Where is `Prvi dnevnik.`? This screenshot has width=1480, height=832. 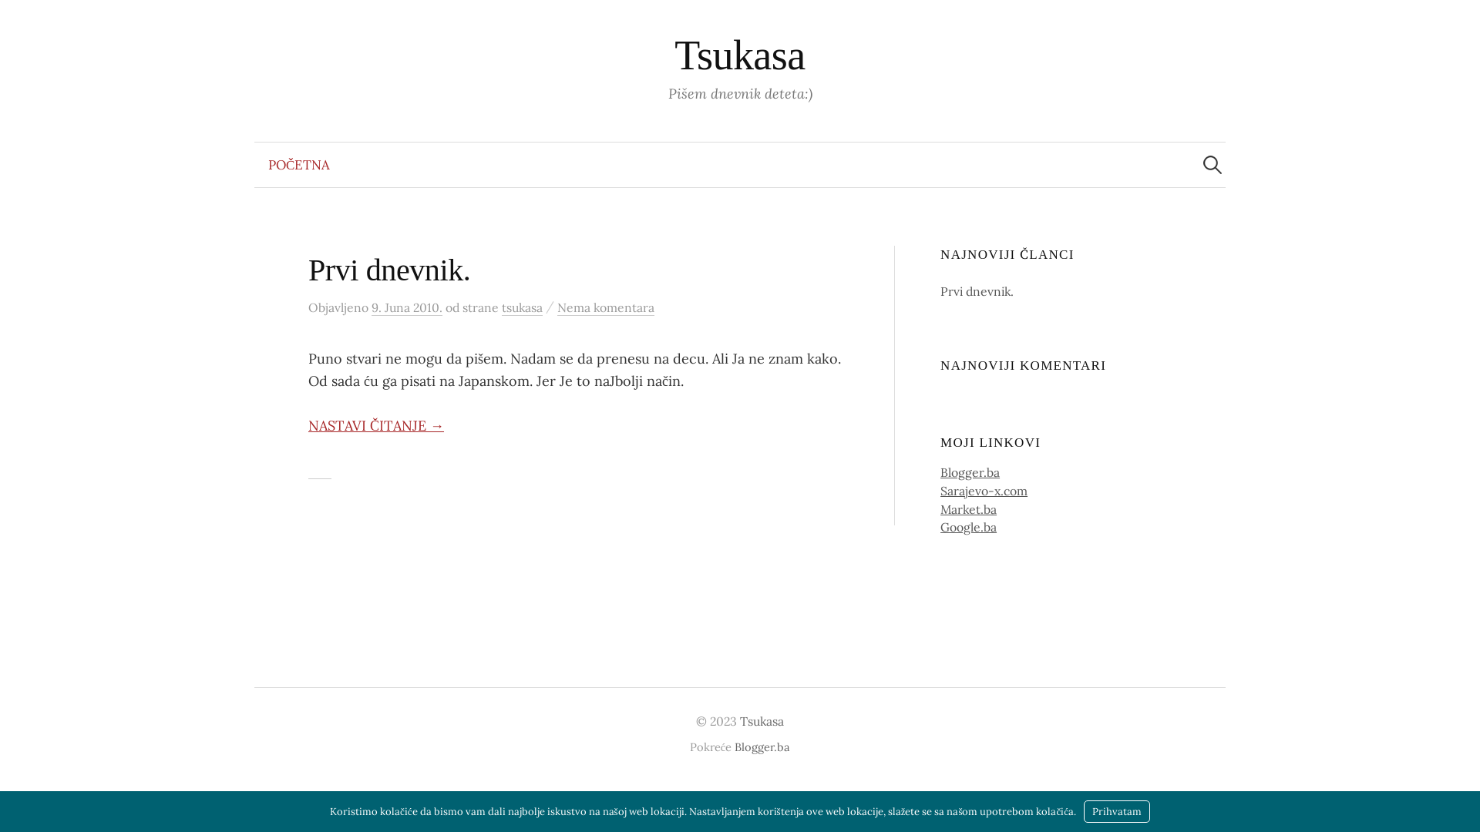
Prvi dnevnik. is located at coordinates (389, 270).